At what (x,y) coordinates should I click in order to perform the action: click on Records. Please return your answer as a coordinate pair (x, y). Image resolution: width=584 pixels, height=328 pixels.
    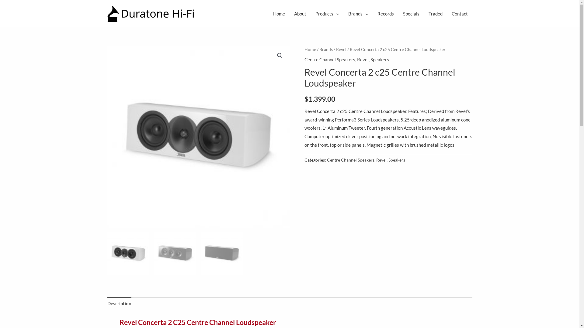
    Looking at the image, I should click on (386, 14).